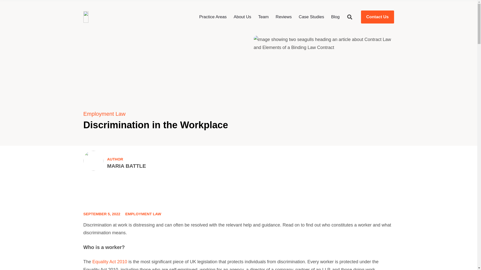  What do you see at coordinates (377, 17) in the screenshot?
I see `Contact Us` at bounding box center [377, 17].